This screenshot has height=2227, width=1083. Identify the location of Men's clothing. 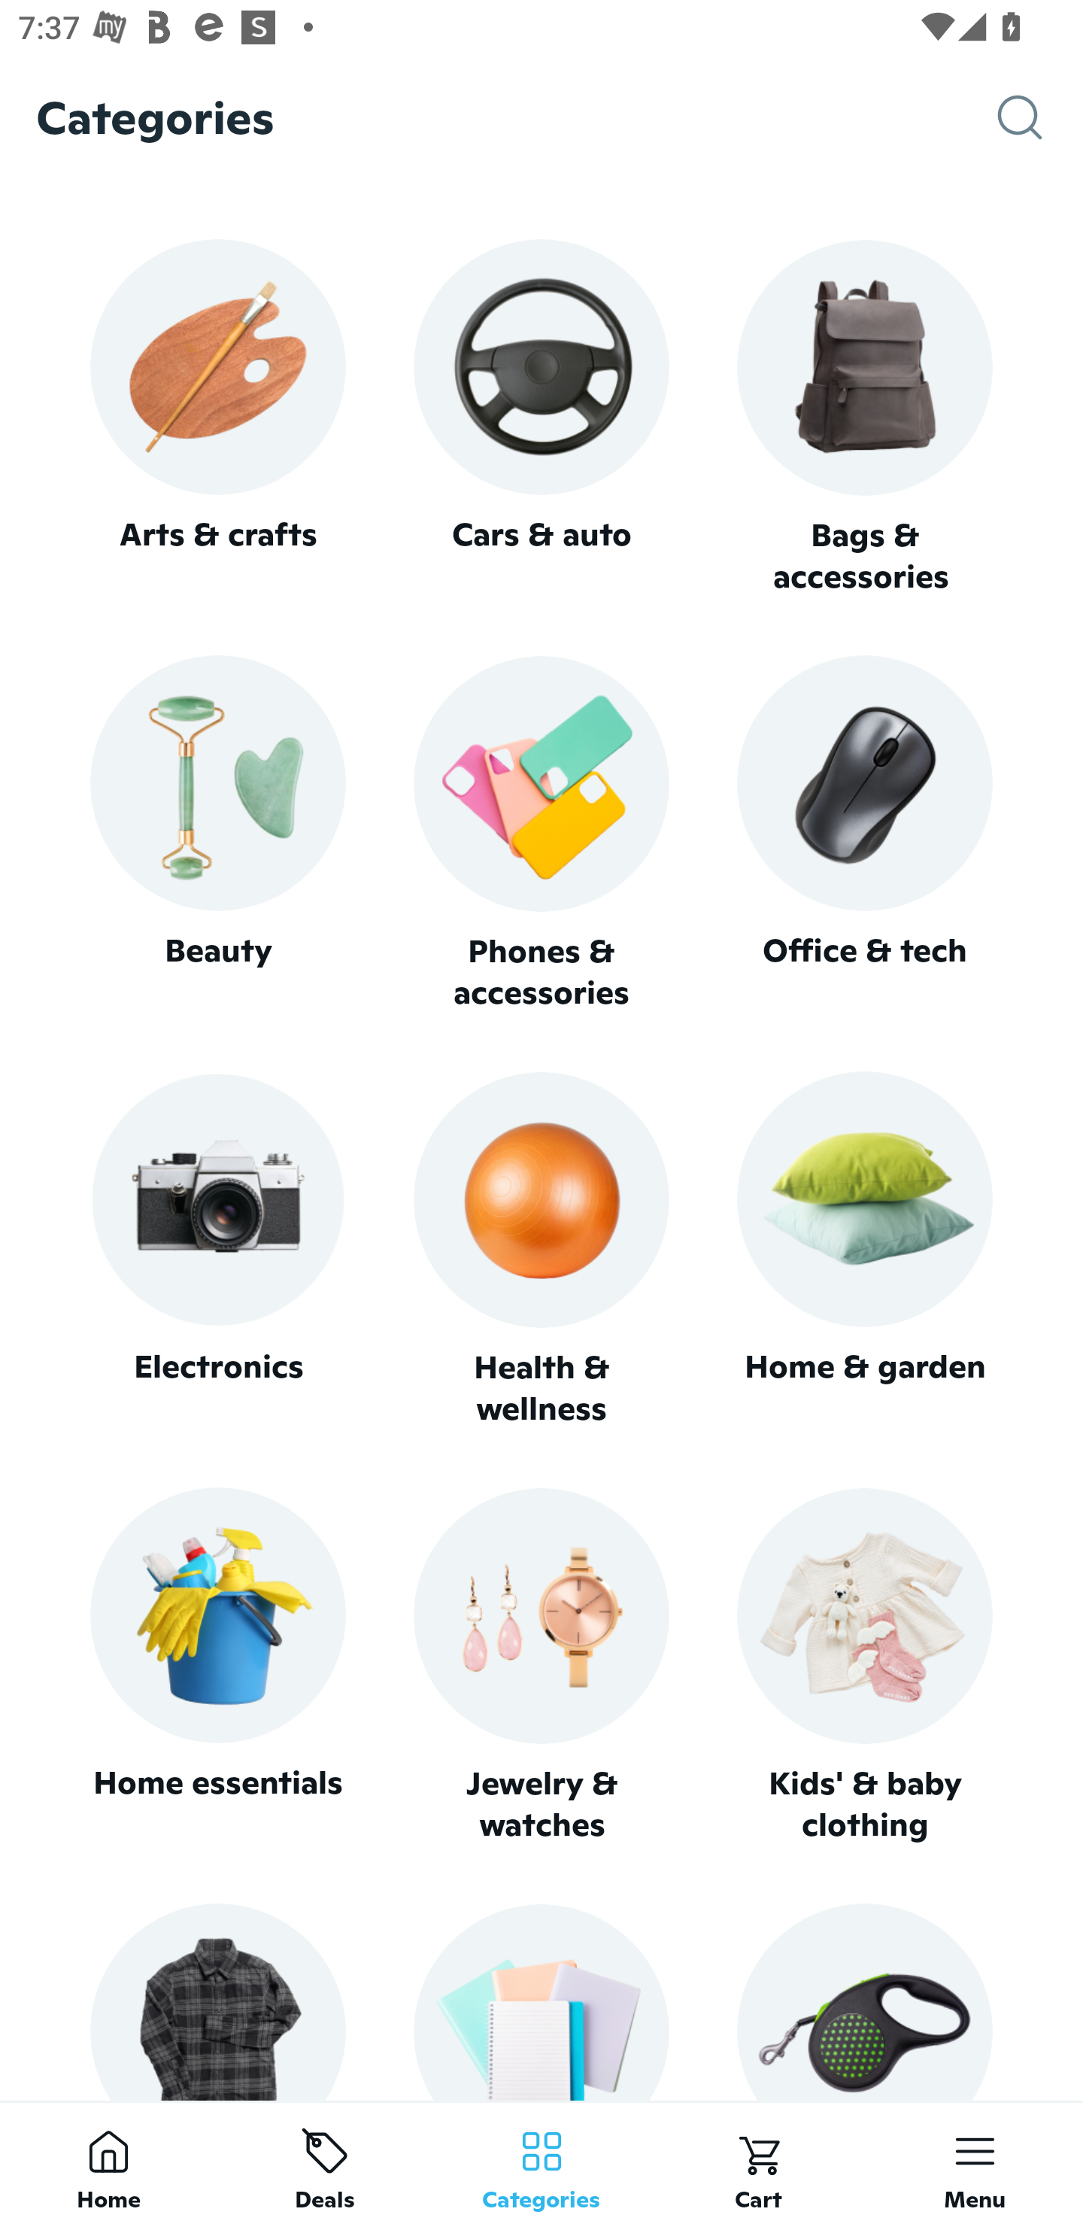
(217, 2001).